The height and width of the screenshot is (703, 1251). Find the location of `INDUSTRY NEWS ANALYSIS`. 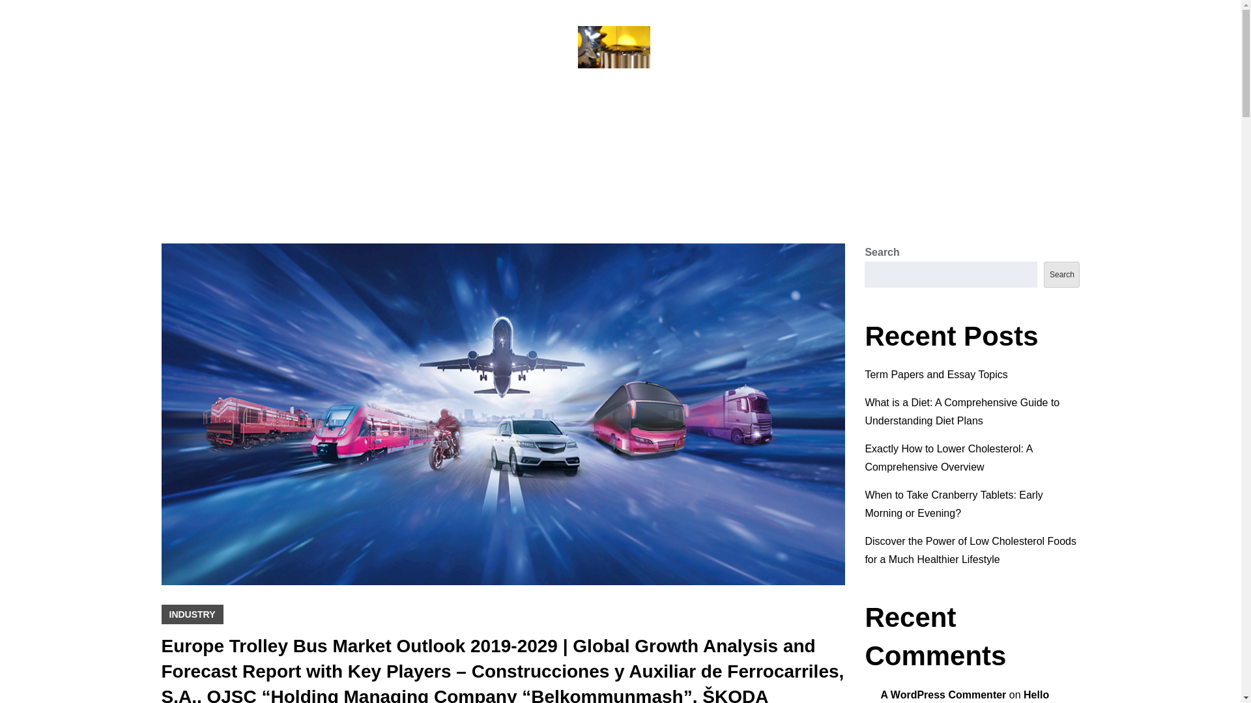

INDUSTRY NEWS ANALYSIS is located at coordinates (620, 100).